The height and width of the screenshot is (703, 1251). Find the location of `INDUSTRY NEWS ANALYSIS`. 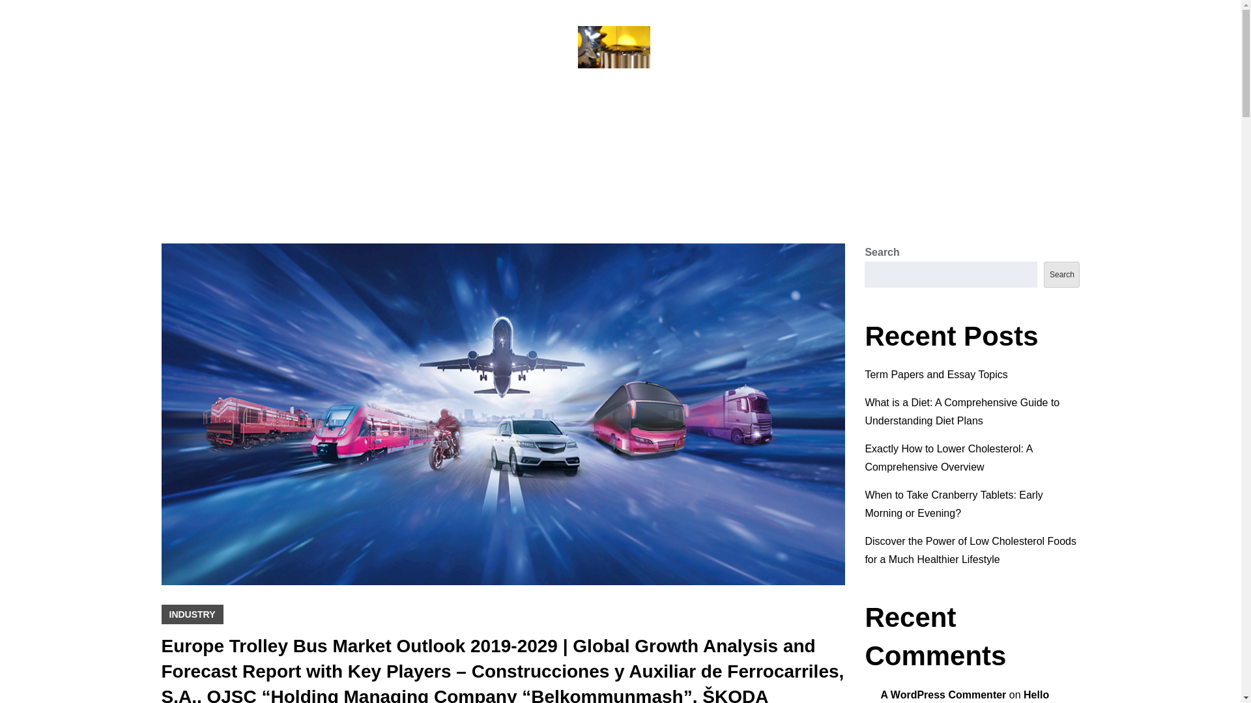

INDUSTRY NEWS ANALYSIS is located at coordinates (620, 100).